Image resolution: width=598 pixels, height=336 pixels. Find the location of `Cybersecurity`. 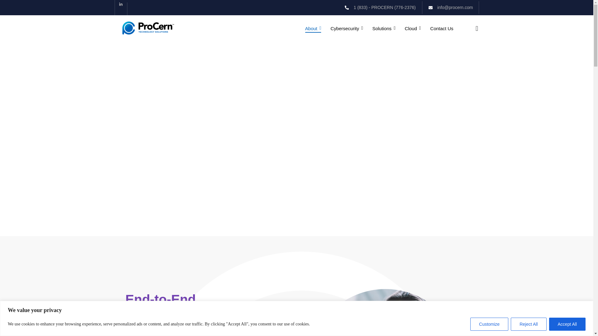

Cybersecurity is located at coordinates (347, 29).